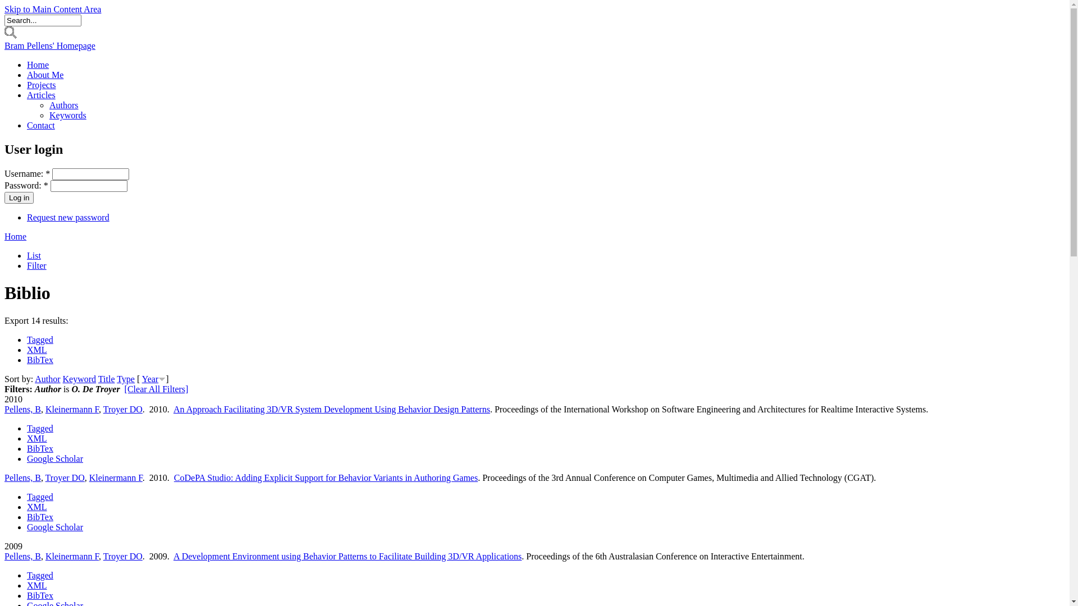  I want to click on Pellens, B, so click(22, 557).